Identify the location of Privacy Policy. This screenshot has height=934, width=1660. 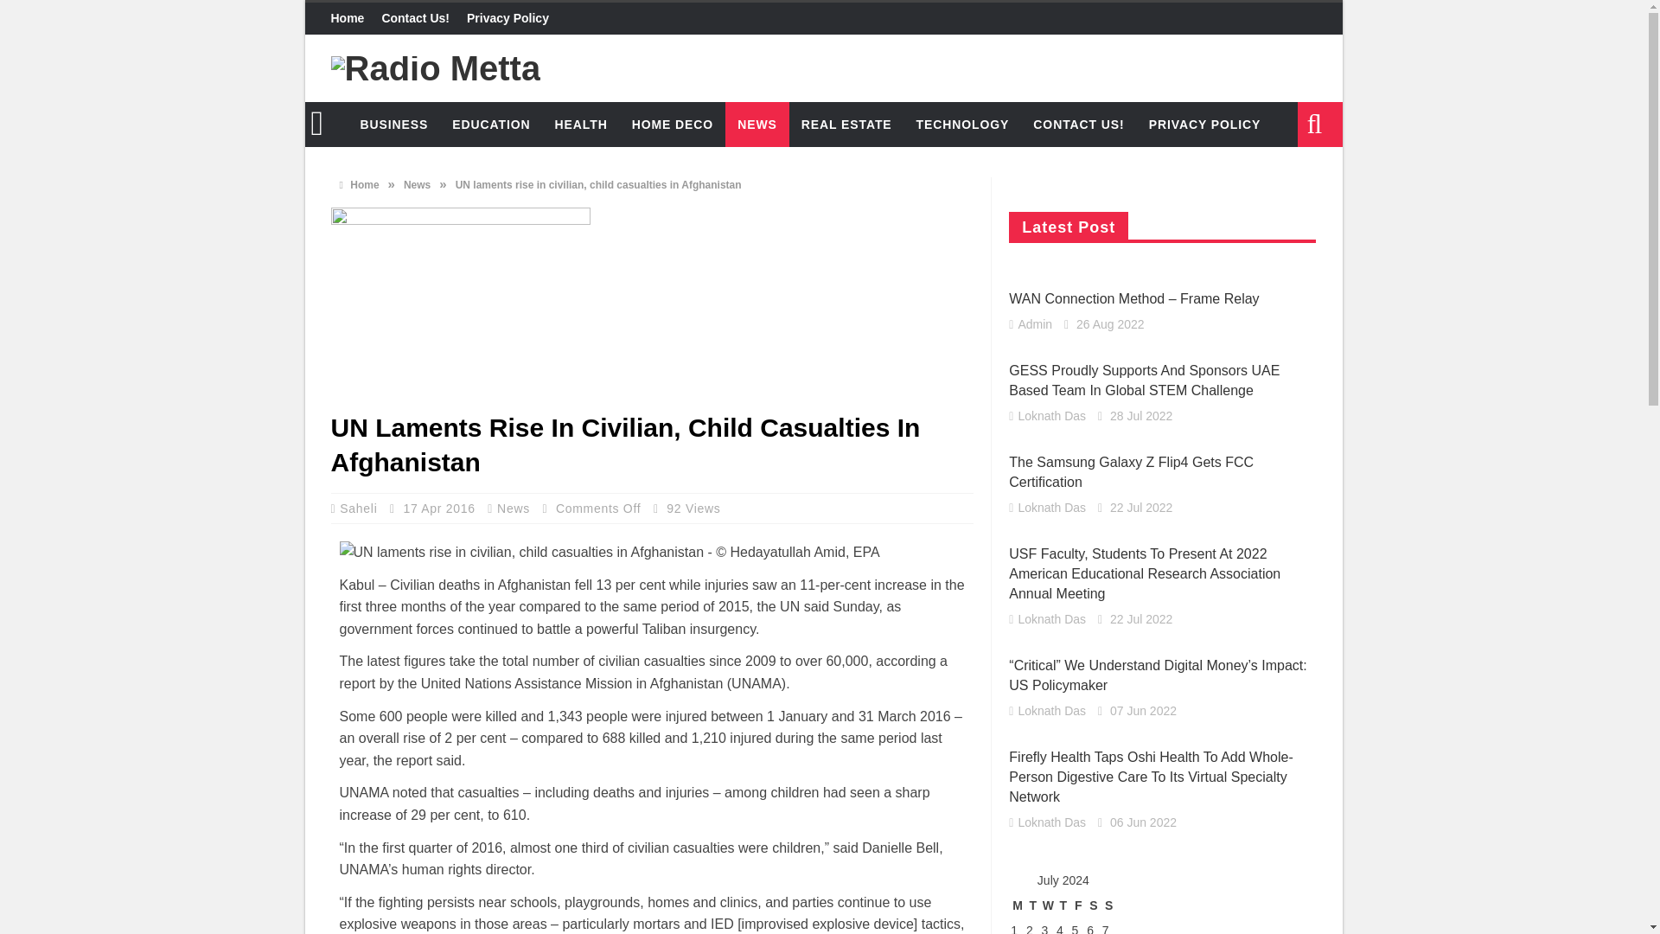
(508, 19).